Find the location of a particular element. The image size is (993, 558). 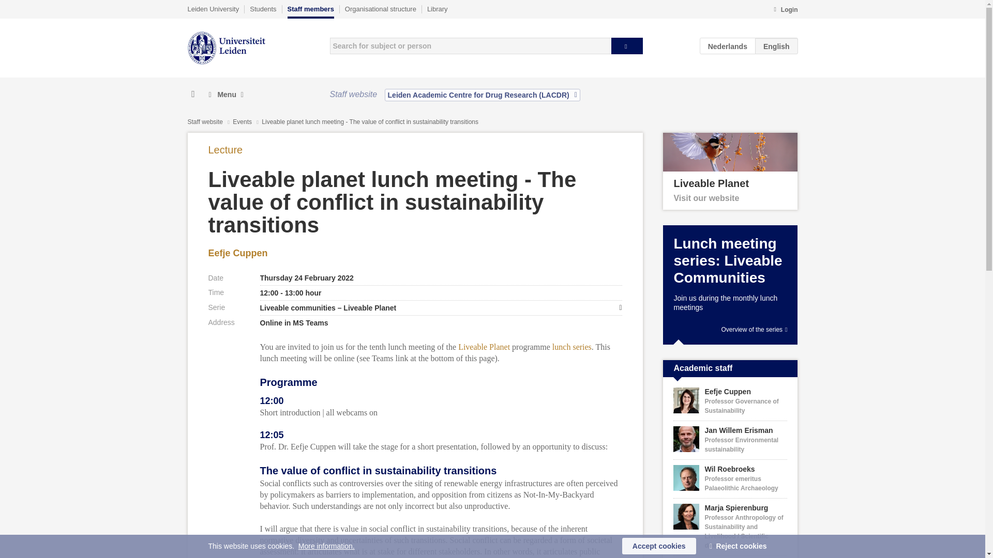

Organisational structure is located at coordinates (380, 9).